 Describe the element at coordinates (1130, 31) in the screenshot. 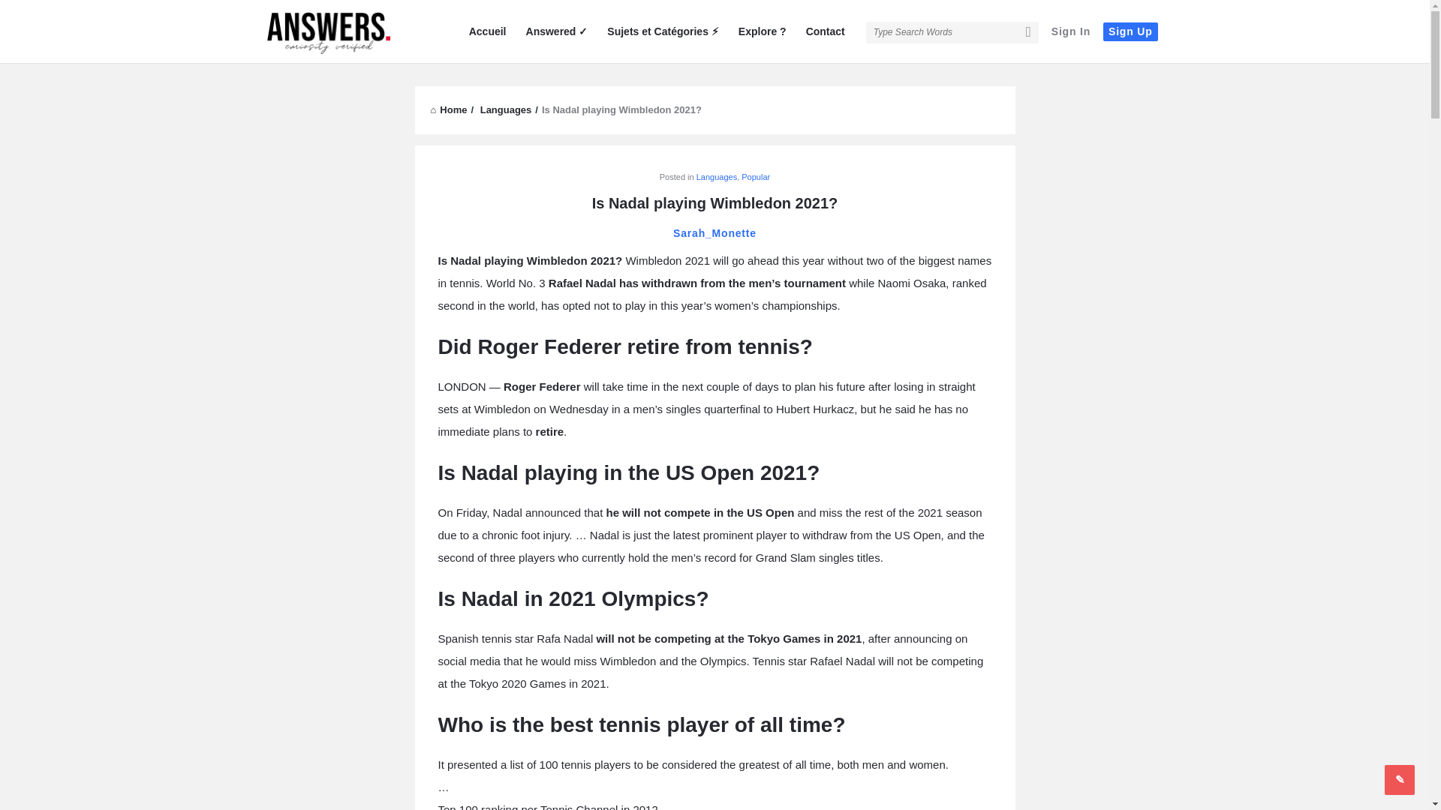

I see `Sign Up` at that location.